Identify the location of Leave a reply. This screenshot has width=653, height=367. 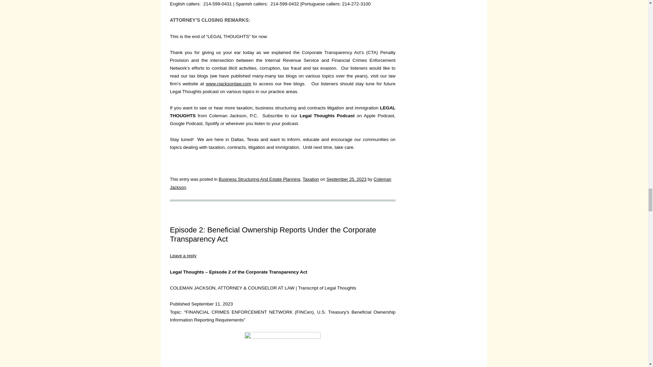
(183, 256).